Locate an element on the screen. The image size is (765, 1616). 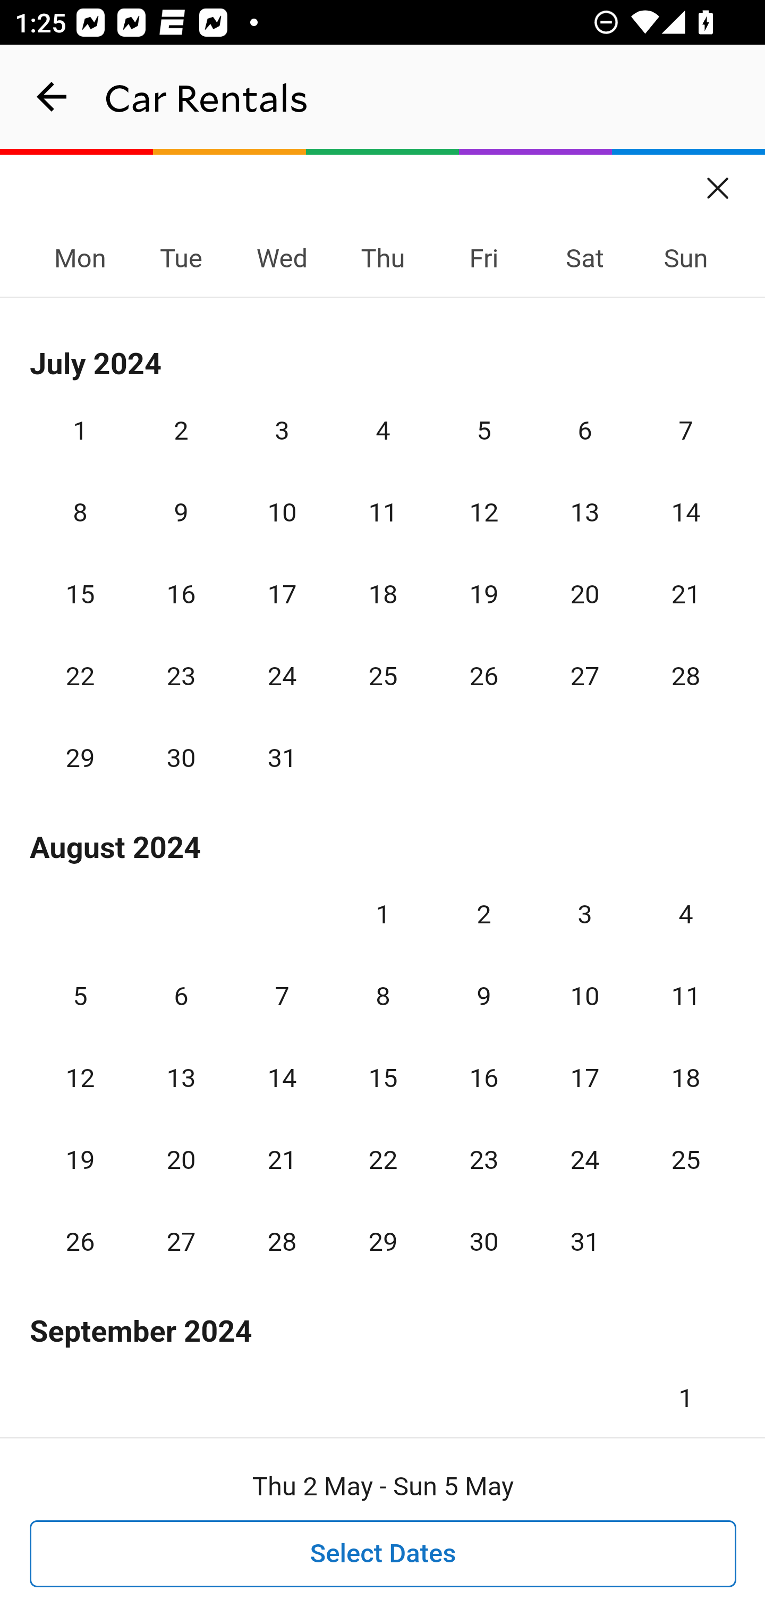
3 August 2024 is located at coordinates (584, 913).